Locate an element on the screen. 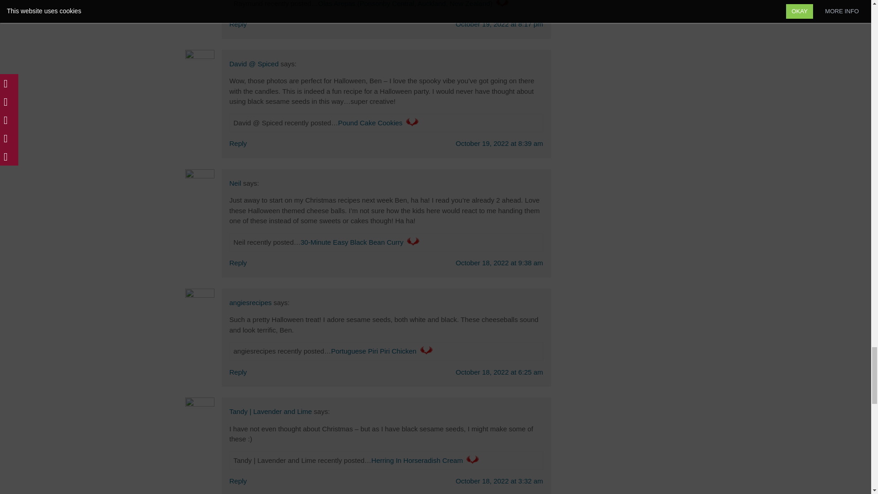  Reply is located at coordinates (238, 263).